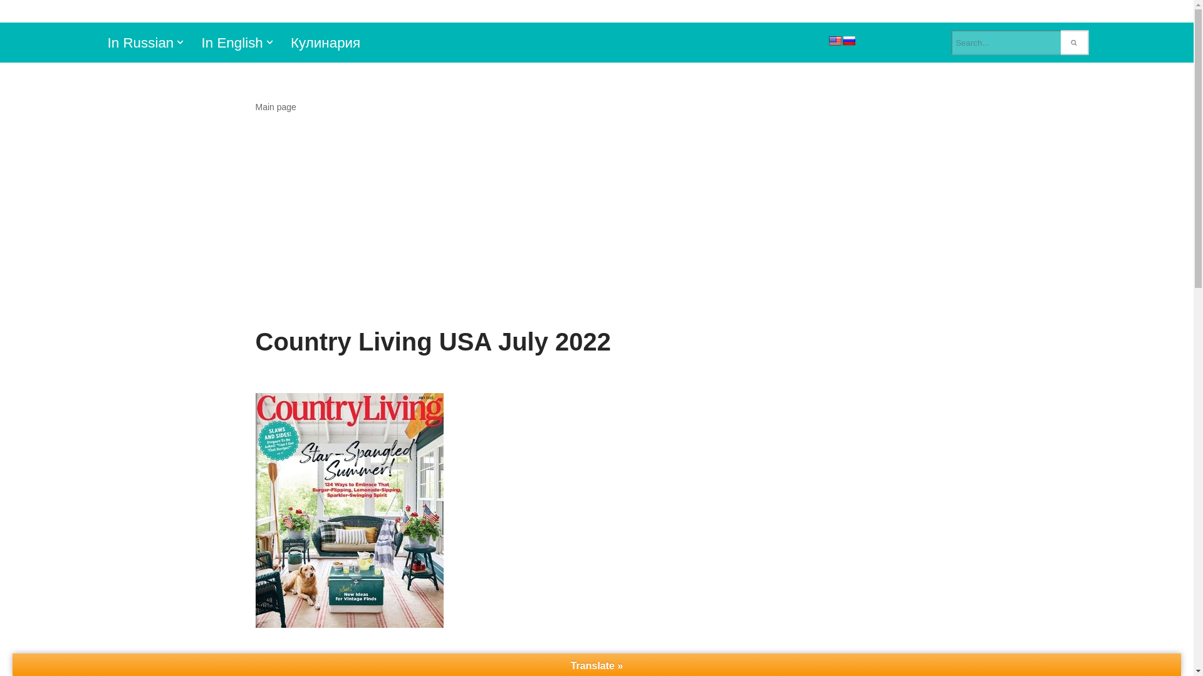 This screenshot has height=676, width=1203. I want to click on English, so click(835, 41).